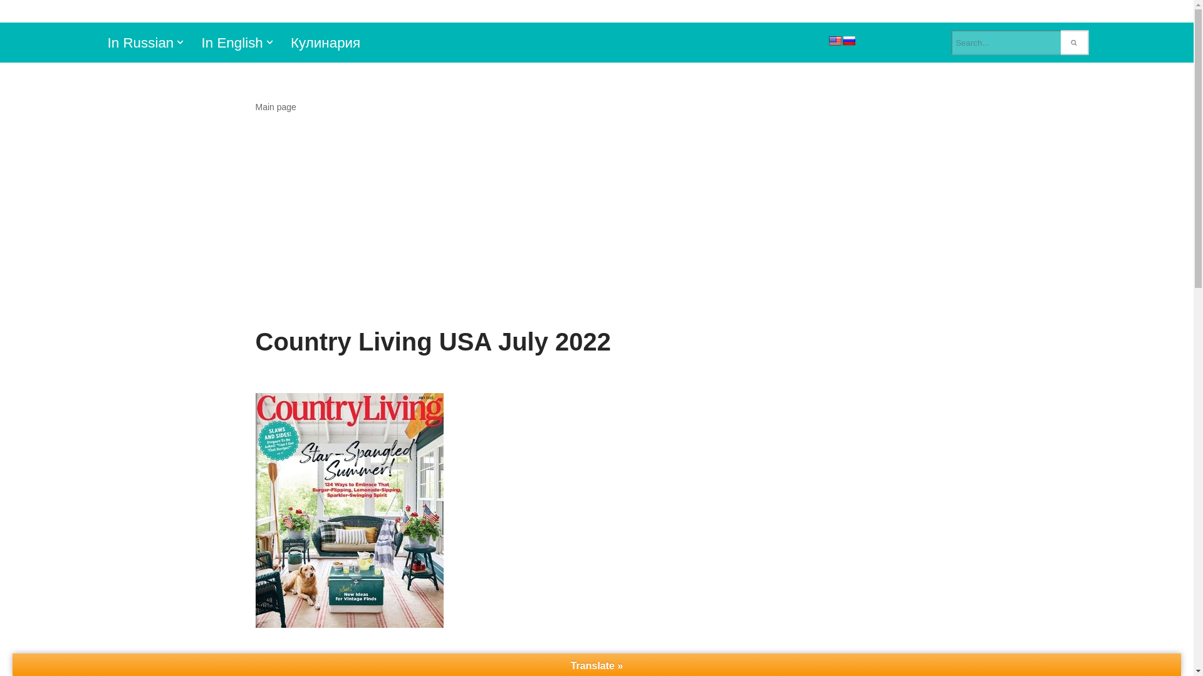 This screenshot has height=676, width=1203. I want to click on English, so click(835, 41).